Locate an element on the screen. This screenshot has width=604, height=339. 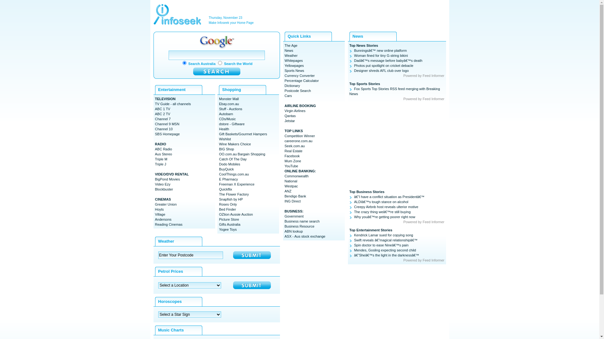
Snapfish by HP is located at coordinates (231, 199).